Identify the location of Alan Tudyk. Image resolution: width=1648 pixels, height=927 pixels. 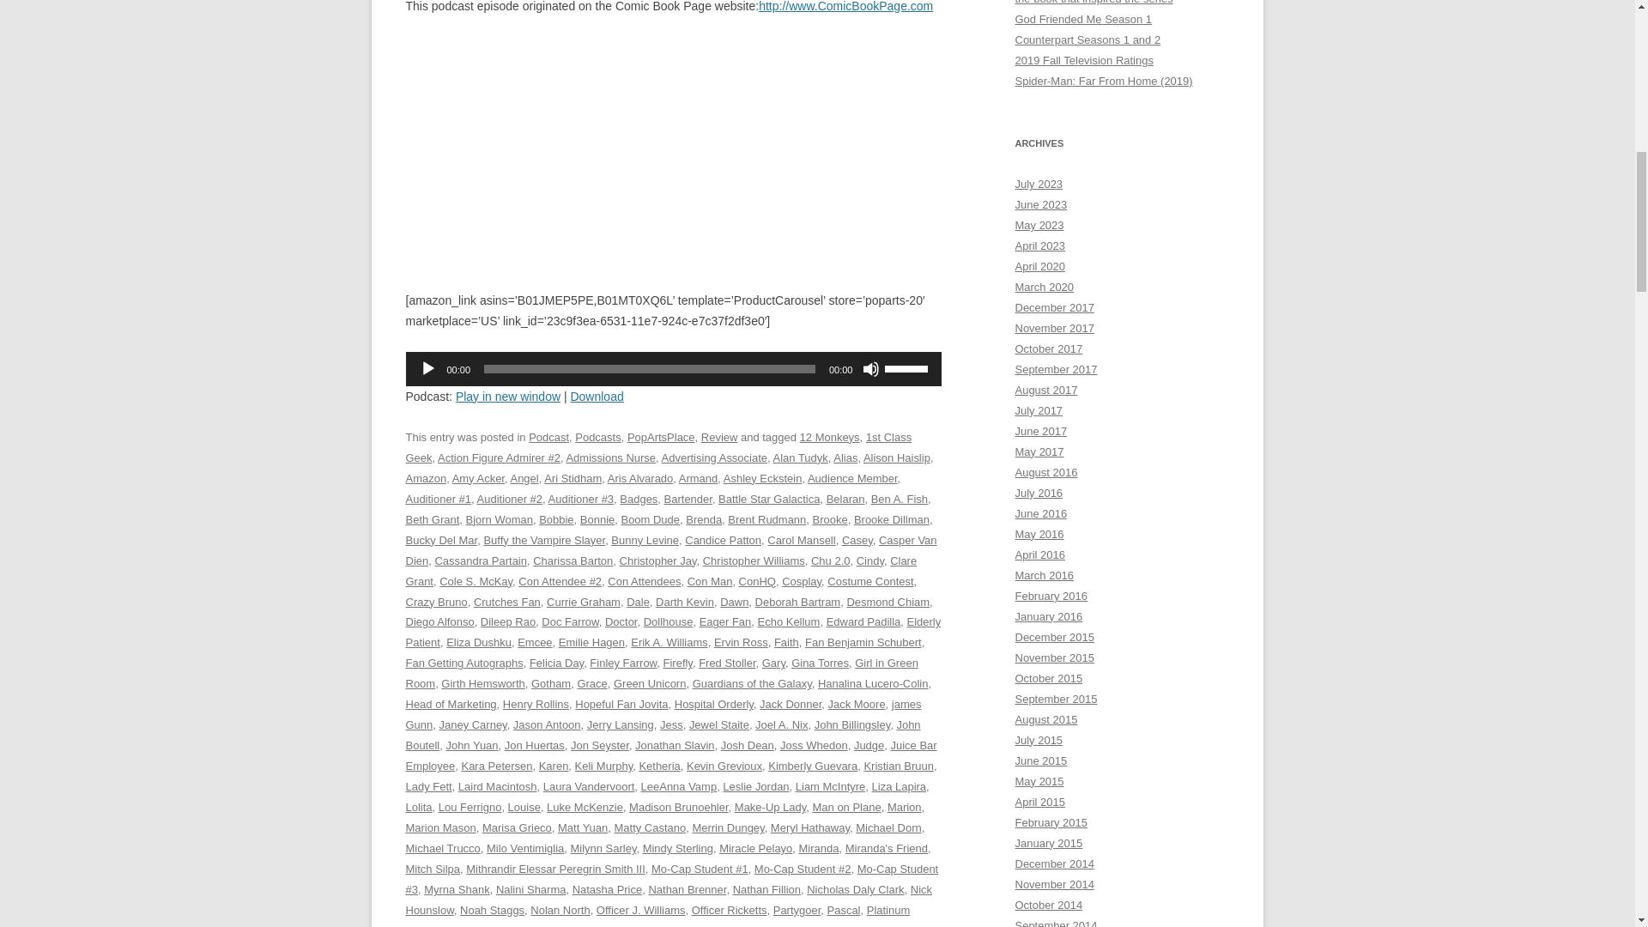
(800, 457).